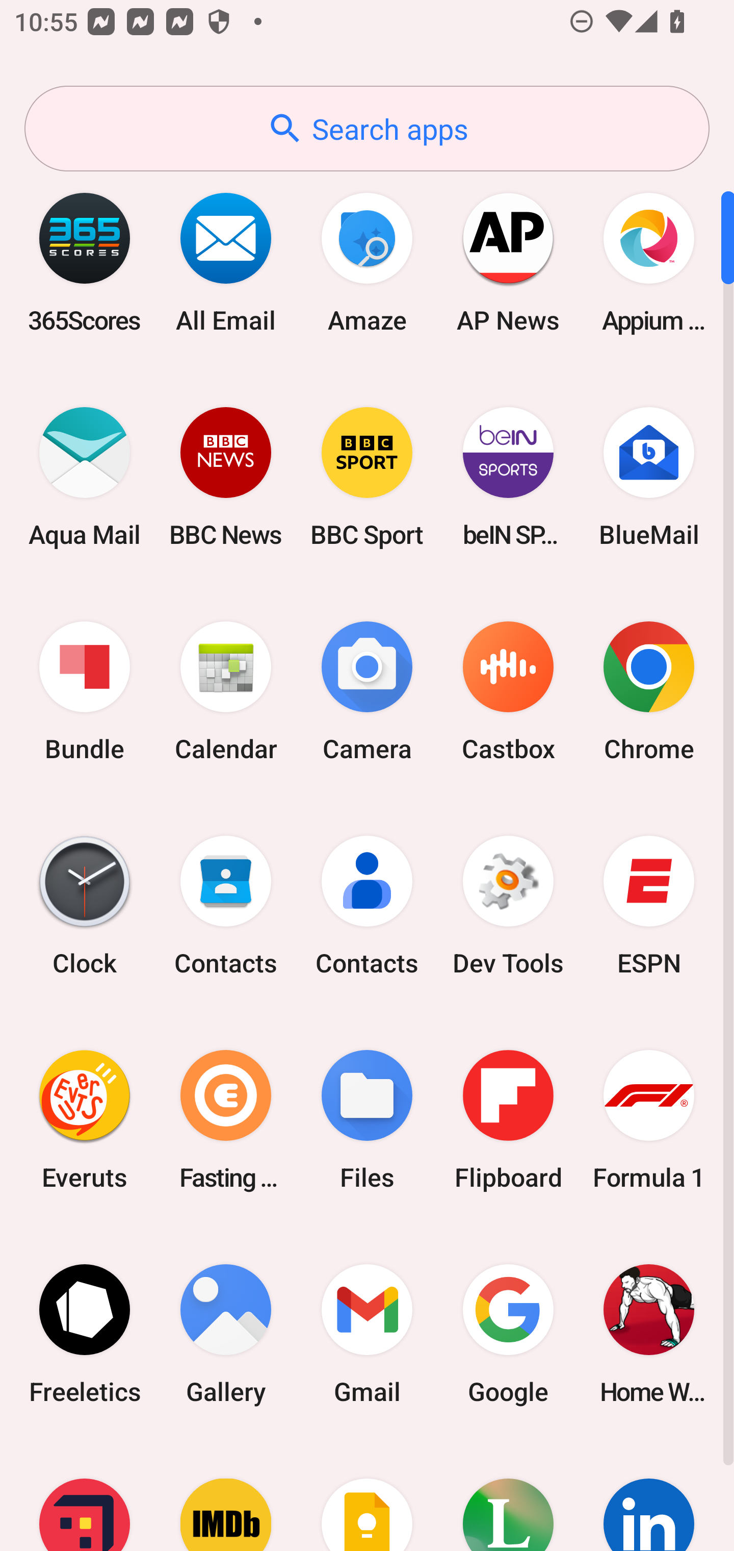  I want to click on Bundle, so click(85, 692).